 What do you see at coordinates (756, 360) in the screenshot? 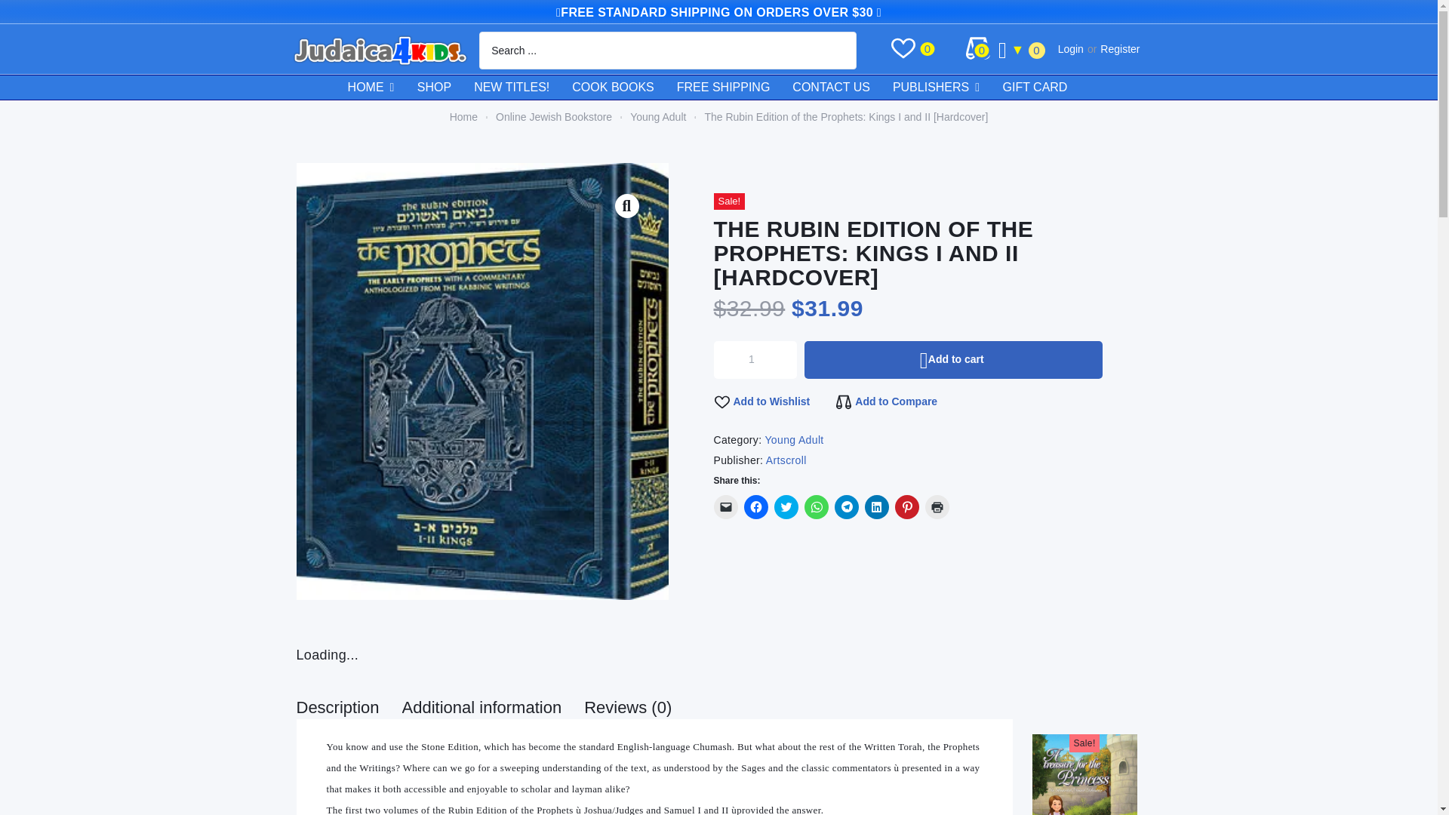
I see `1` at bounding box center [756, 360].